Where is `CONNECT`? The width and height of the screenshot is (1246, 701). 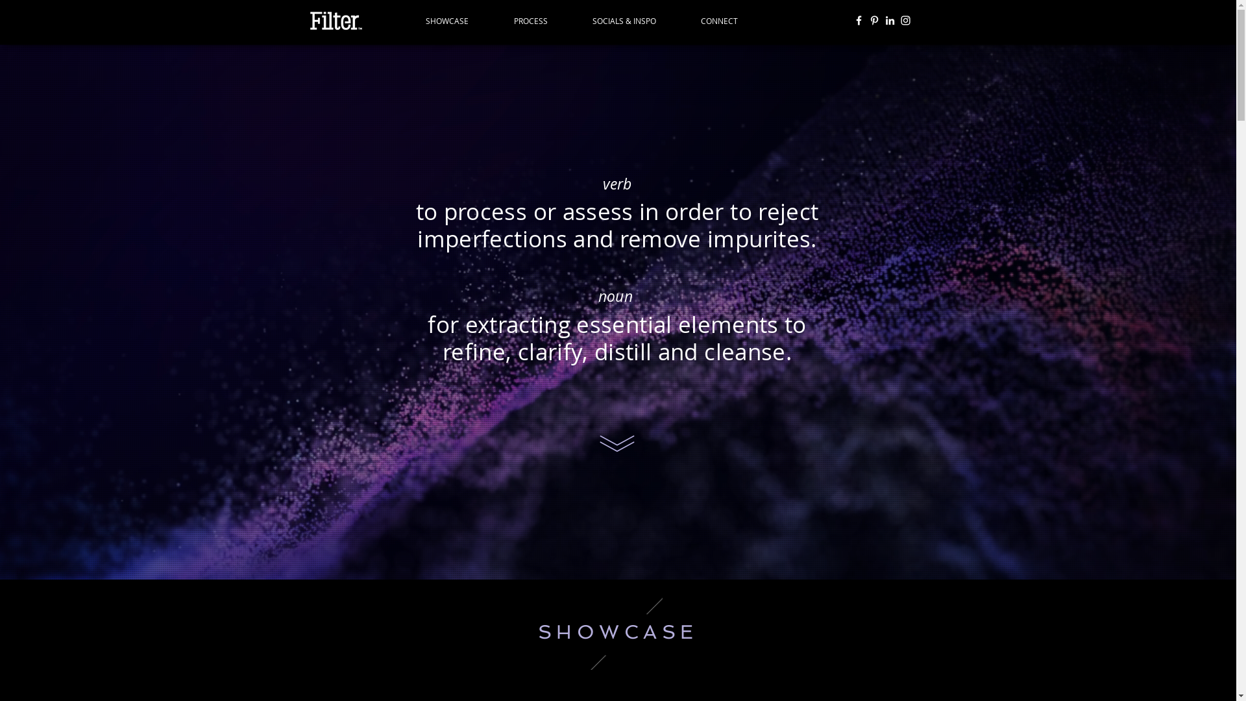
CONNECT is located at coordinates (731, 21).